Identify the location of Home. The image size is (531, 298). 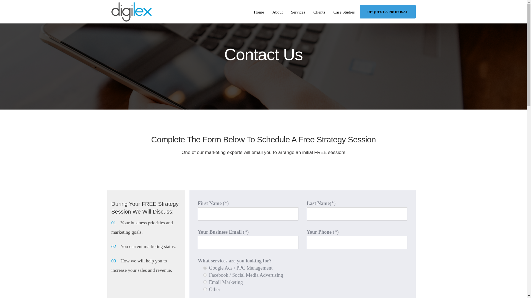
(259, 12).